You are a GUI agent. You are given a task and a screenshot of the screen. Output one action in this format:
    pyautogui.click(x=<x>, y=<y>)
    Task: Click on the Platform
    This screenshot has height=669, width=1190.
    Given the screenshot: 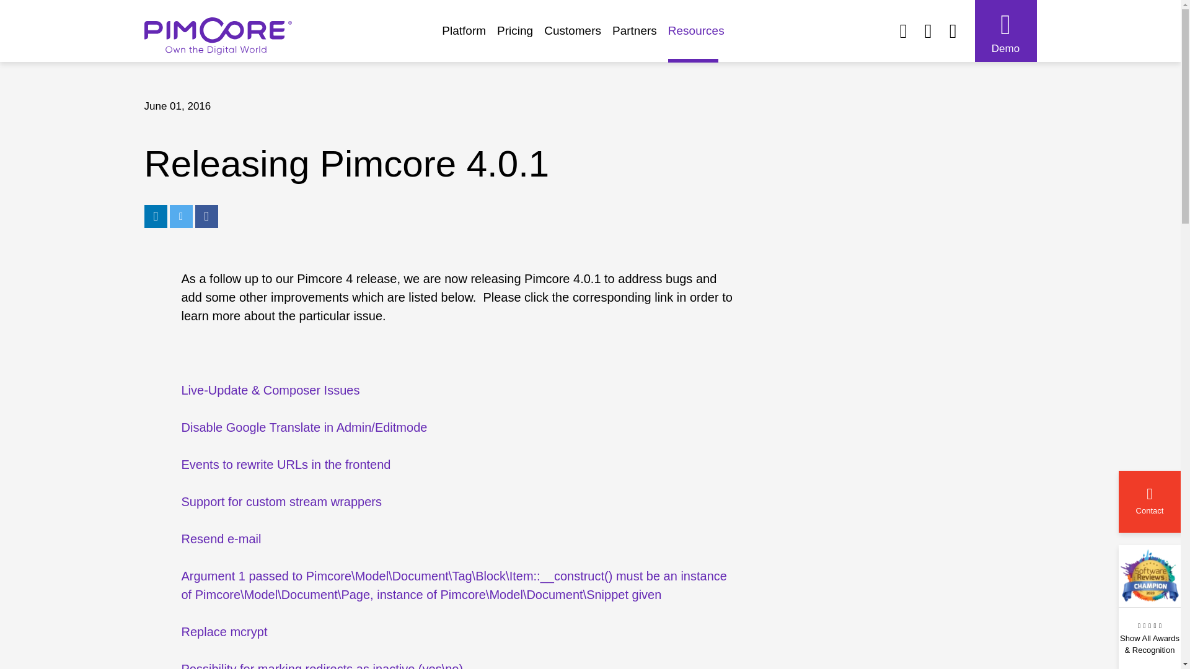 What is the action you would take?
    pyautogui.click(x=469, y=37)
    